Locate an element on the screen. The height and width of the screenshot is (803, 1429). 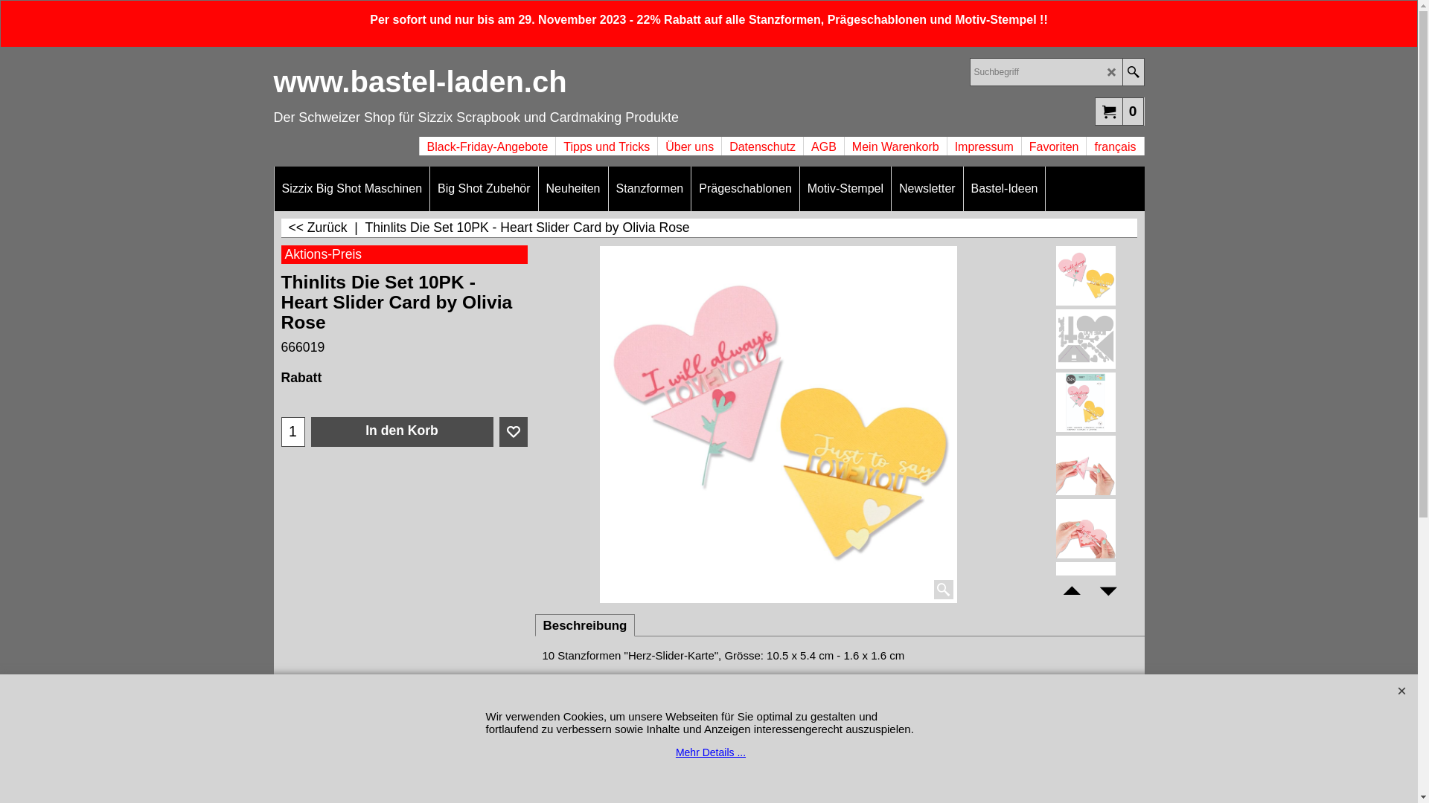
LD_CANCEL is located at coordinates (1112, 73).